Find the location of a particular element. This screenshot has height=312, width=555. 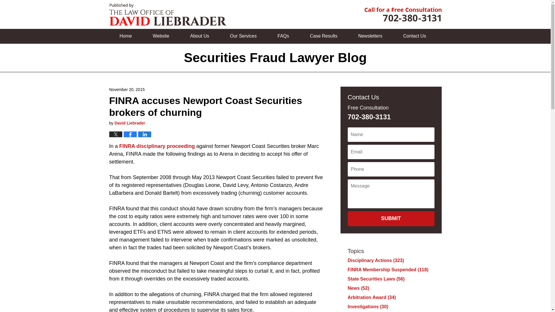

Website is located at coordinates (161, 36).